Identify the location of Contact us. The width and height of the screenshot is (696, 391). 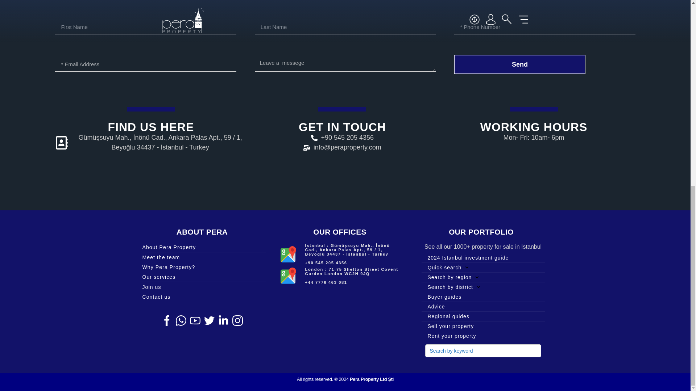
(203, 297).